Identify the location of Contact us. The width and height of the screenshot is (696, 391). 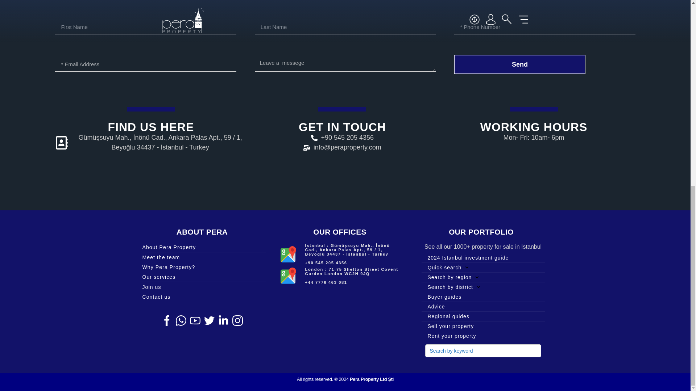
(203, 297).